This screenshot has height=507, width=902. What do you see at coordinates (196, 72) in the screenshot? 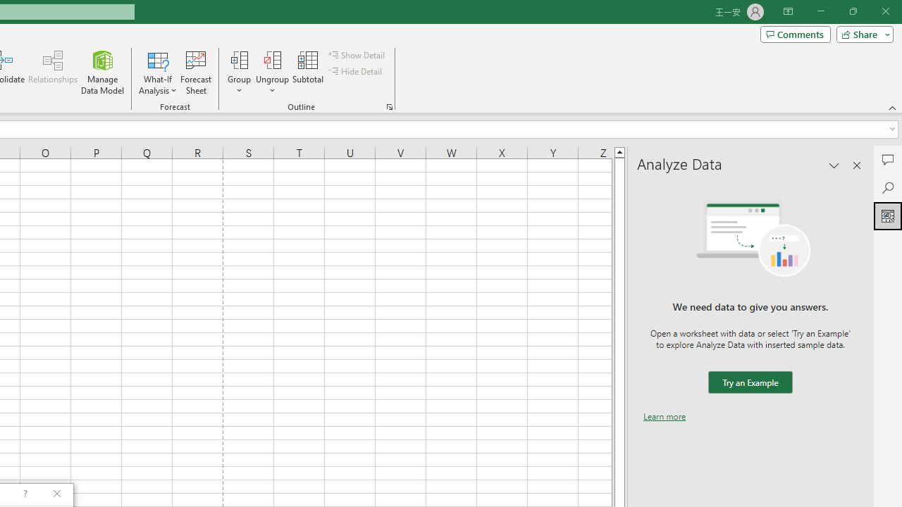
I see `Forecast Sheet` at bounding box center [196, 72].